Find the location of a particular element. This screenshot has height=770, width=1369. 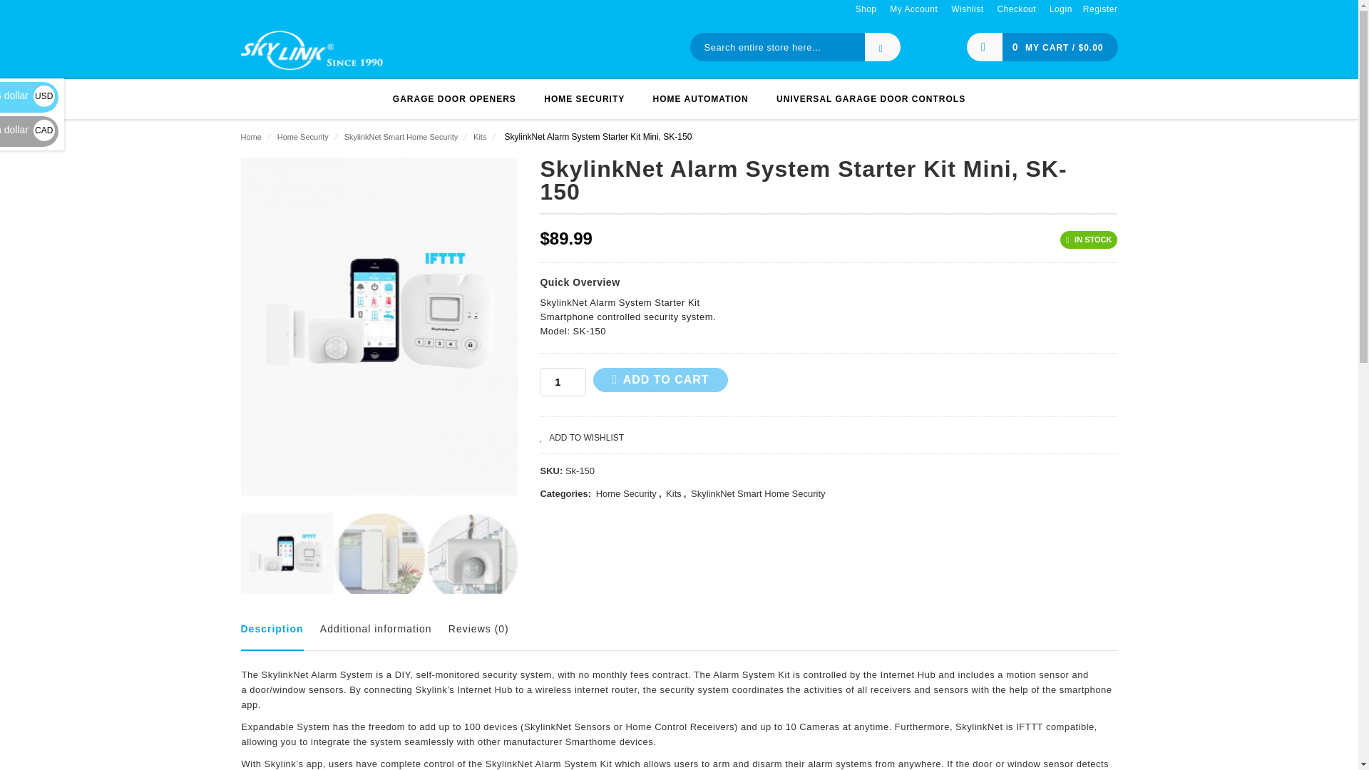

Login is located at coordinates (1061, 9).